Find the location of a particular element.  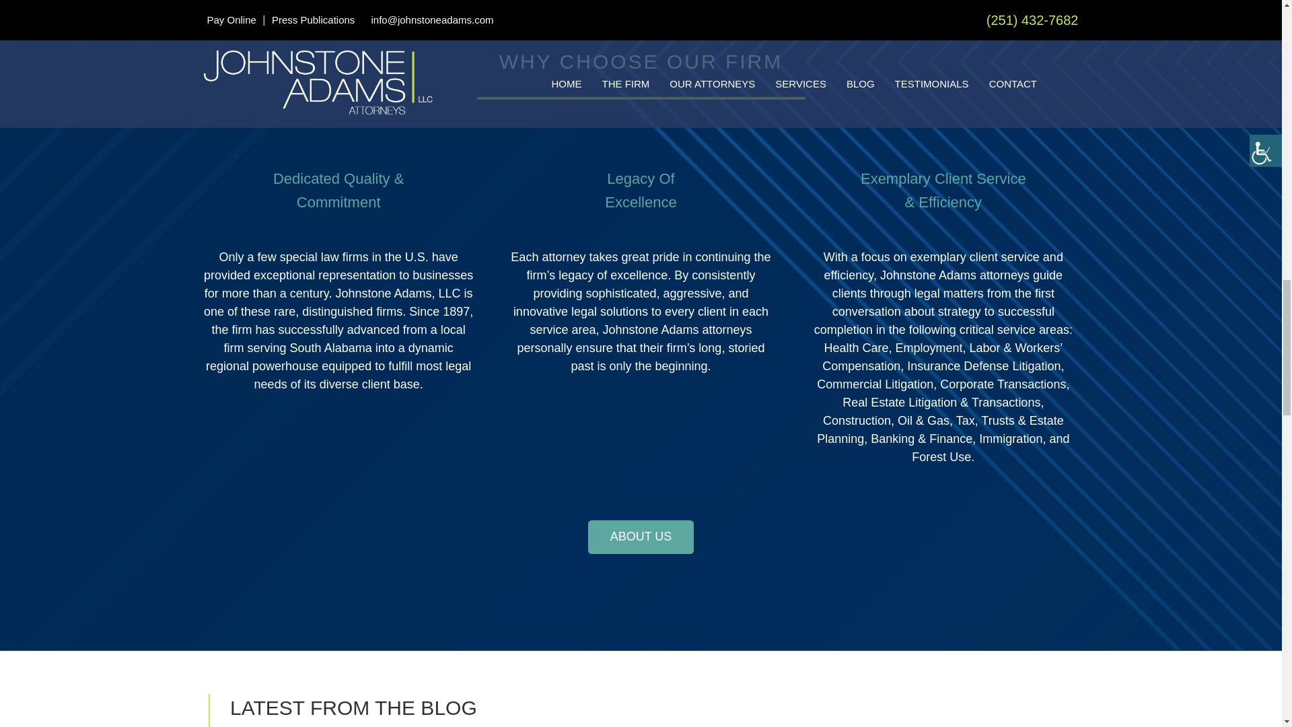

The Firm is located at coordinates (640, 537).